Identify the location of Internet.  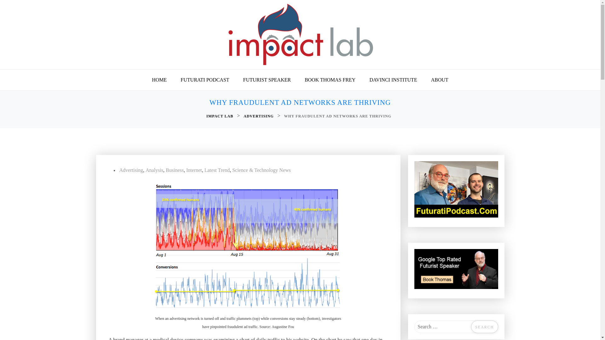
(194, 170).